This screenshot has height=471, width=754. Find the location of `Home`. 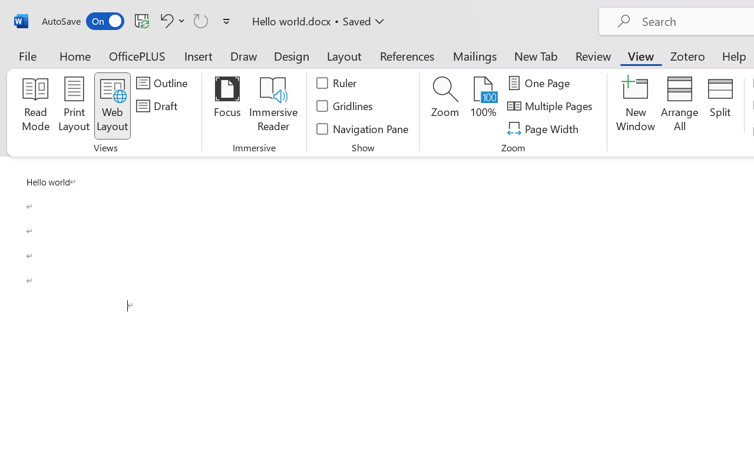

Home is located at coordinates (75, 55).